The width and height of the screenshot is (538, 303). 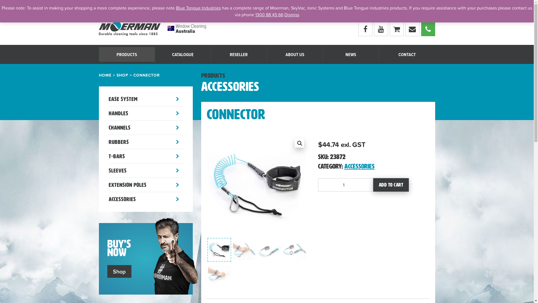 I want to click on Sleeves, so click(x=146, y=171).